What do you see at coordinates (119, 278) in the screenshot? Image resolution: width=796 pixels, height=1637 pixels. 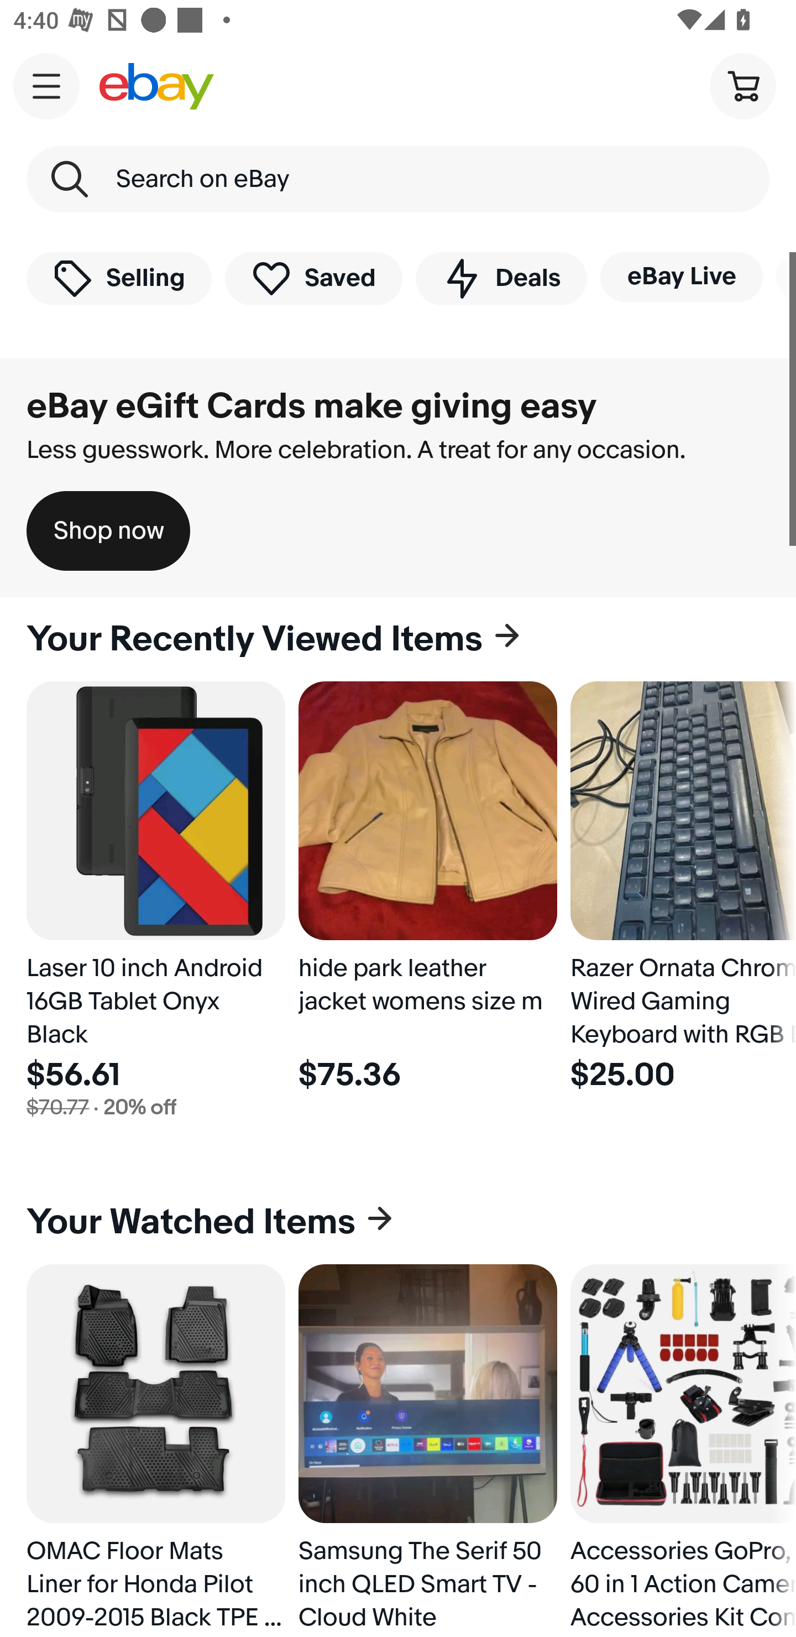 I see `Selling` at bounding box center [119, 278].